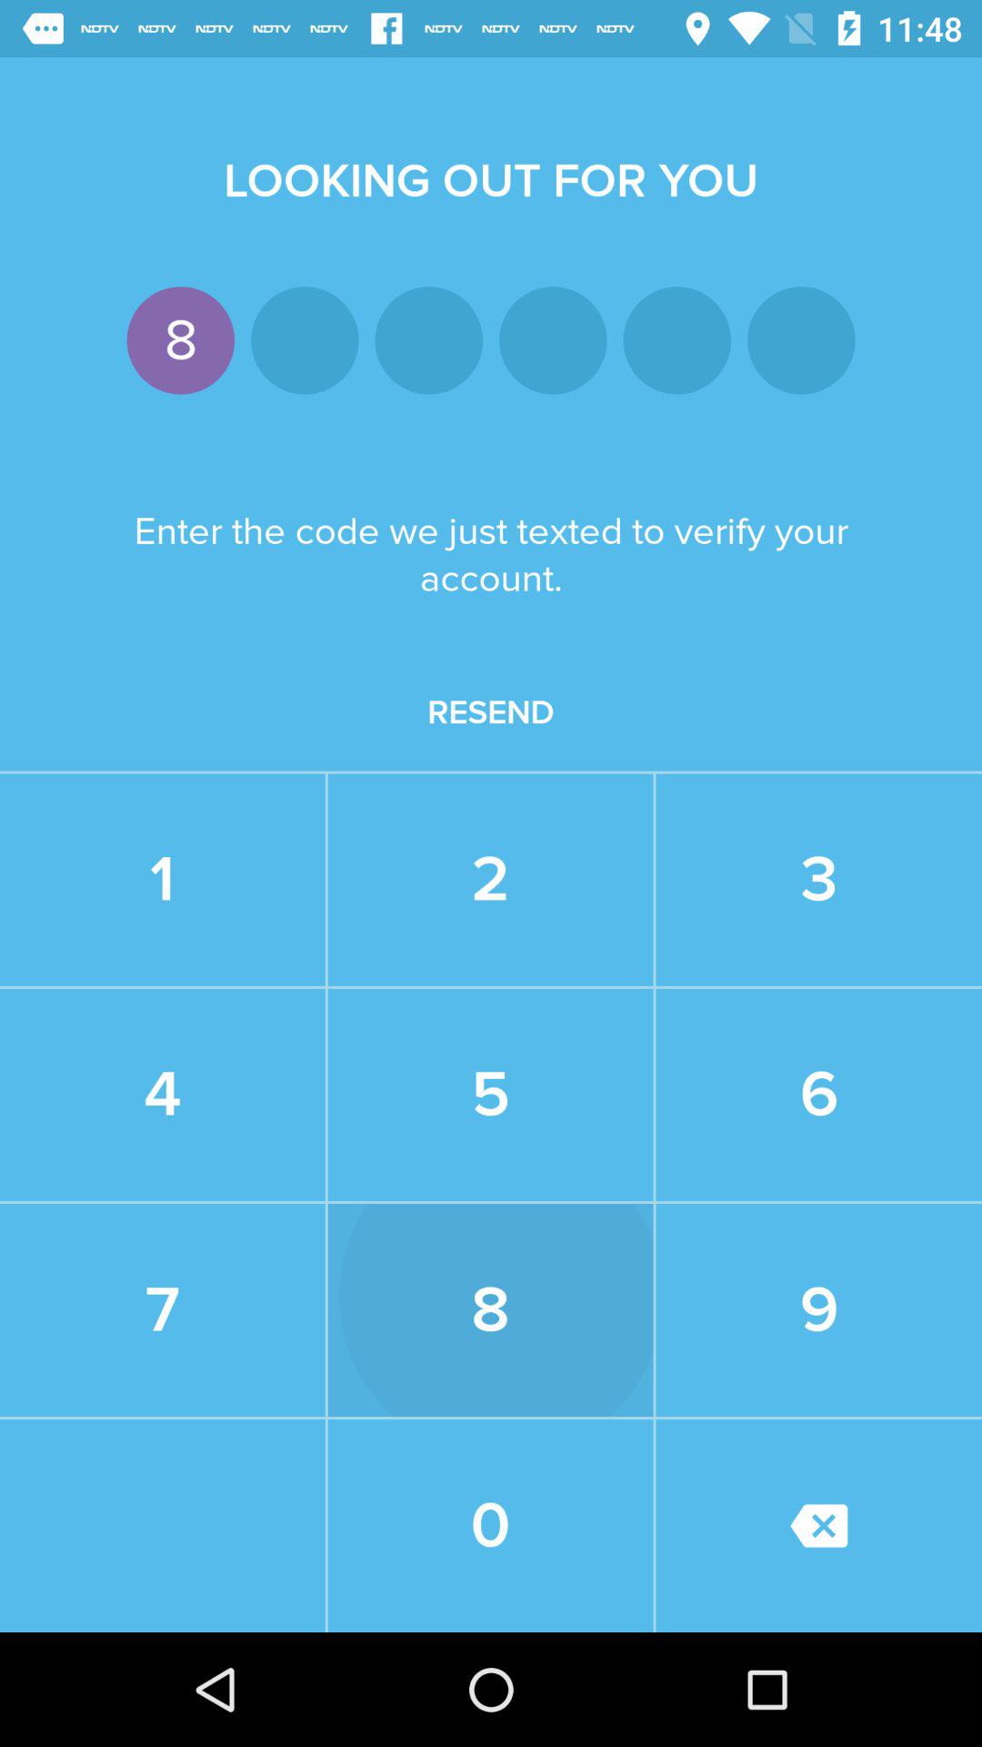 Image resolution: width=982 pixels, height=1747 pixels. Describe the element at coordinates (491, 712) in the screenshot. I see `click item below enter the code item` at that location.